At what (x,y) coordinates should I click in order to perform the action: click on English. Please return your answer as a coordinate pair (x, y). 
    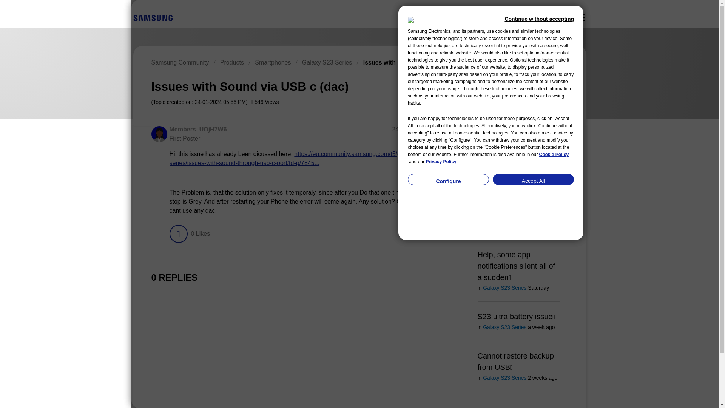
    Looking at the image, I should click on (153, 17).